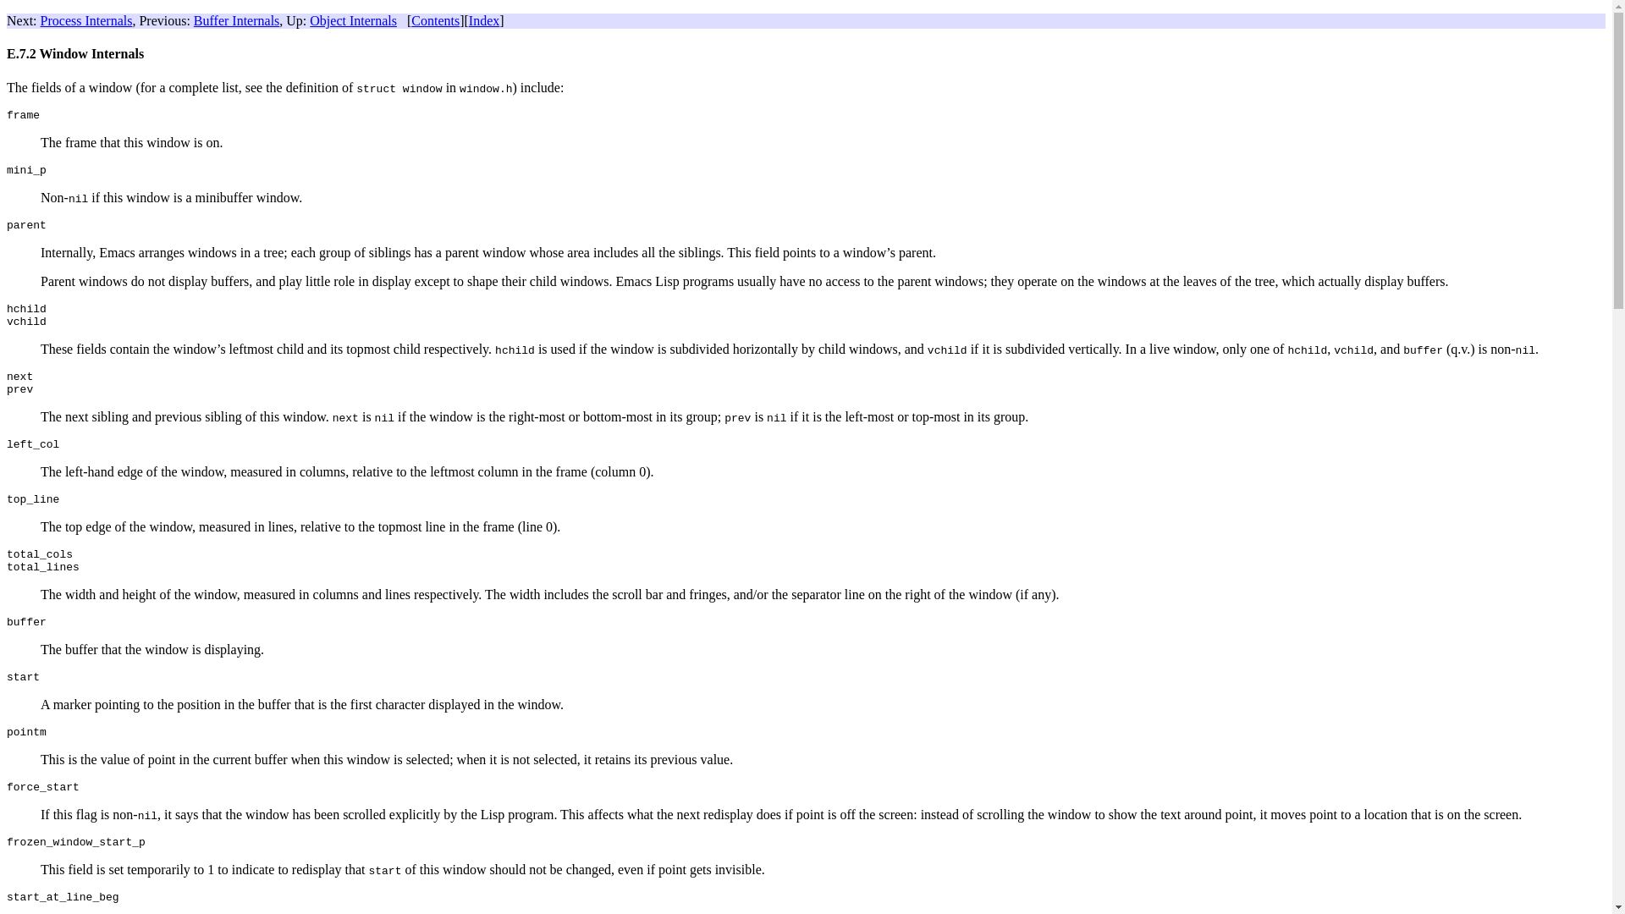  What do you see at coordinates (86, 20) in the screenshot?
I see `Process Internals` at bounding box center [86, 20].